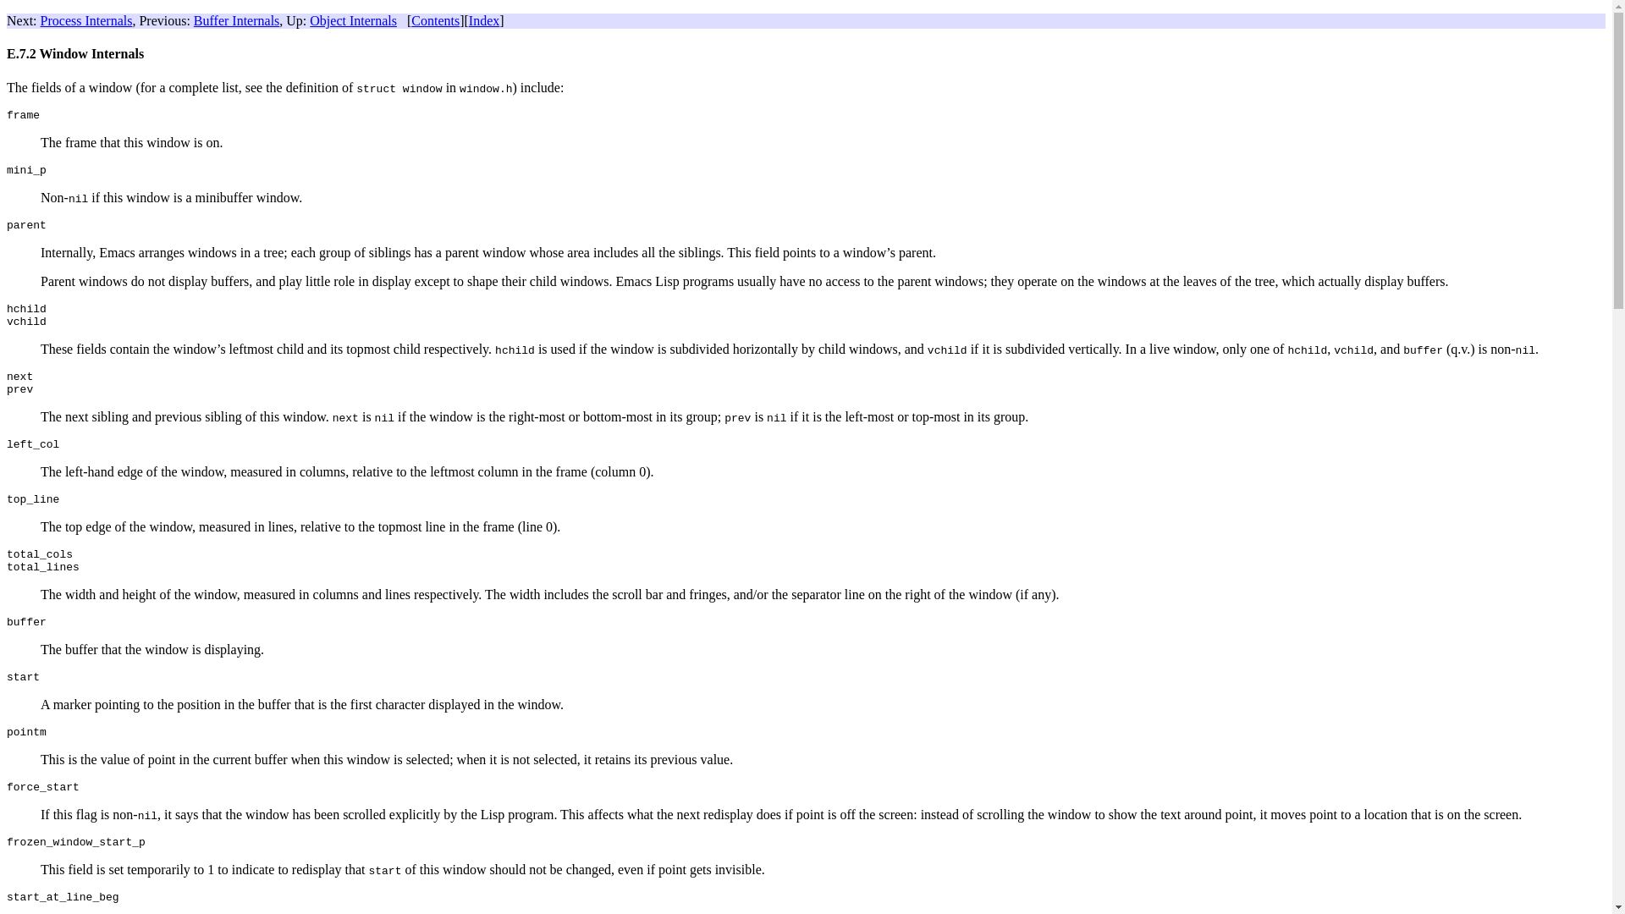  What do you see at coordinates (86, 20) in the screenshot?
I see `Process Internals` at bounding box center [86, 20].